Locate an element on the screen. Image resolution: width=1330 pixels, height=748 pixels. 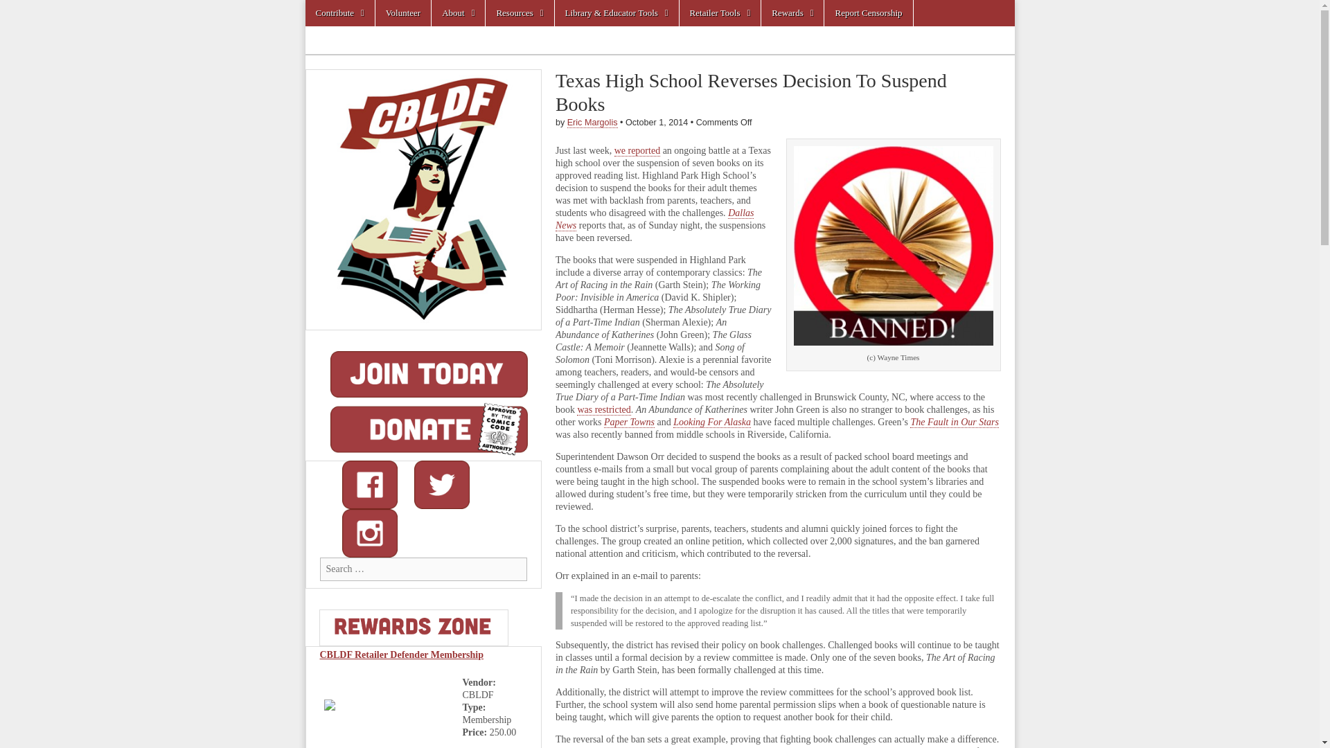
Posts by Eric Margolis is located at coordinates (593, 122).